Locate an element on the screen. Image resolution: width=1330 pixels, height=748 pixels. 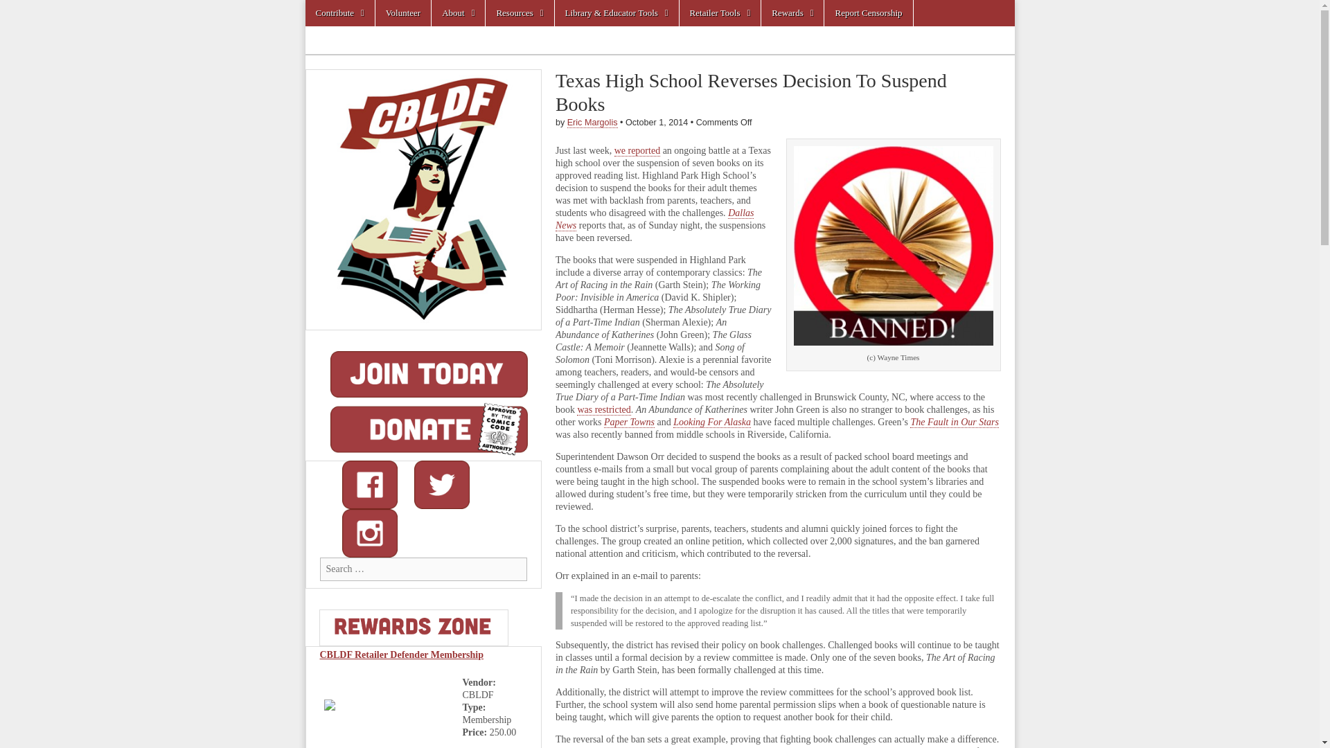
Posts by Eric Margolis is located at coordinates (593, 122).